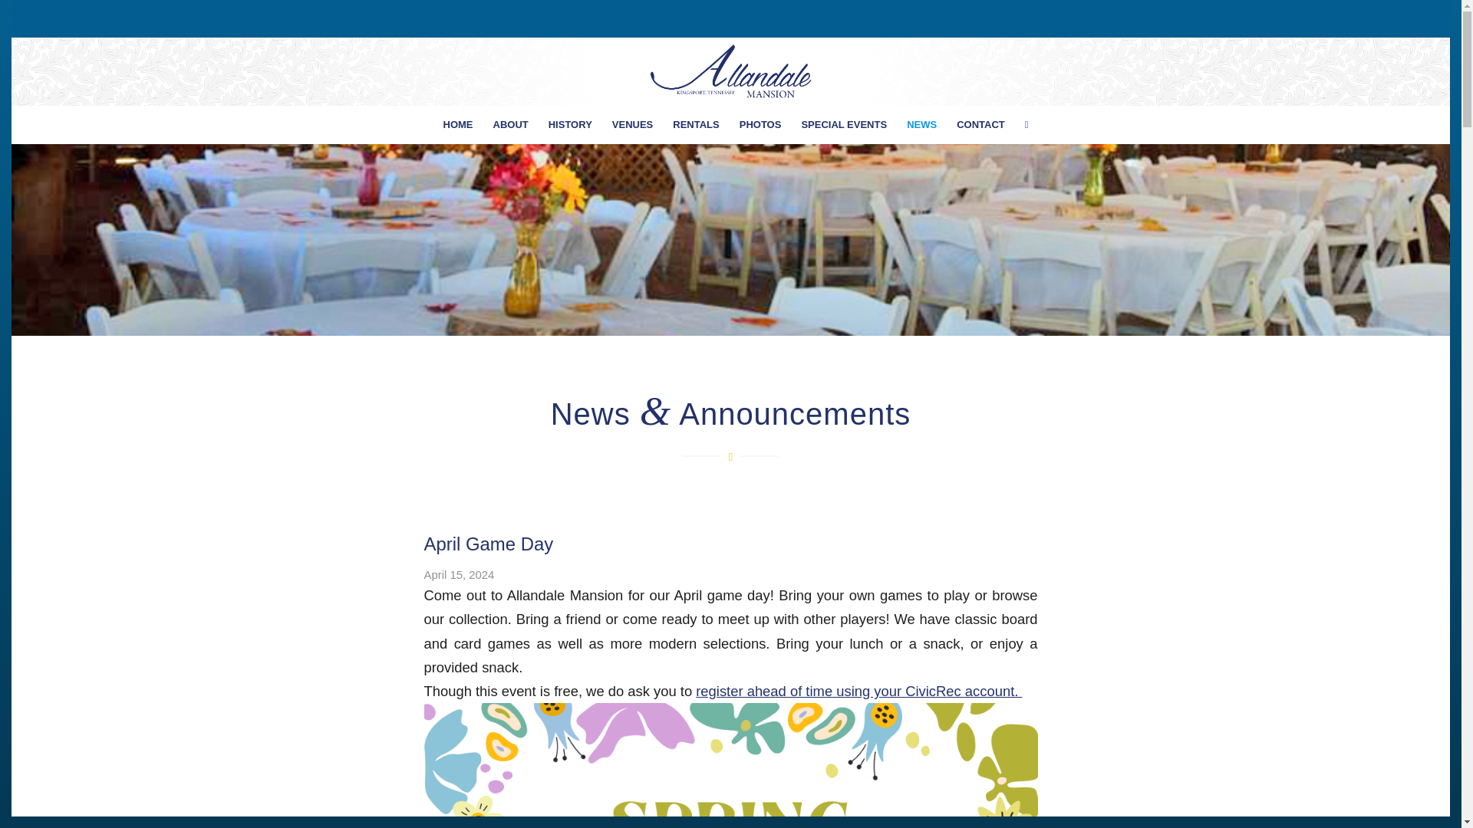 This screenshot has height=828, width=1473. Describe the element at coordinates (696, 124) in the screenshot. I see `RENTALS` at that location.